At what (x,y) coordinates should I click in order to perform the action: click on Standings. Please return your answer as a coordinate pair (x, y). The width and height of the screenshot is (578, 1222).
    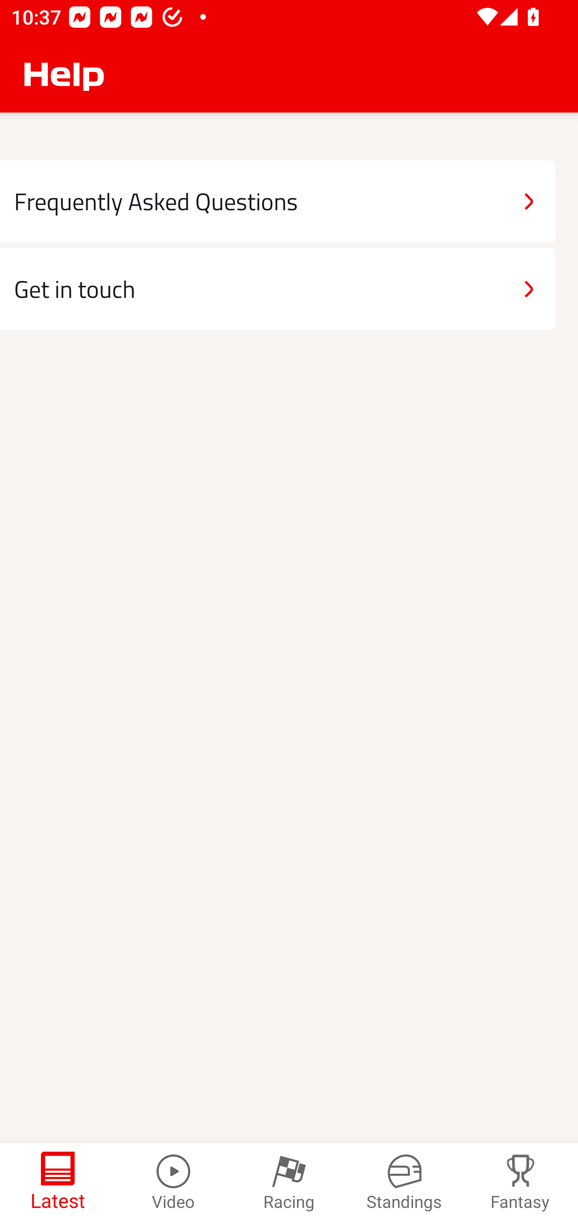
    Looking at the image, I should click on (405, 1183).